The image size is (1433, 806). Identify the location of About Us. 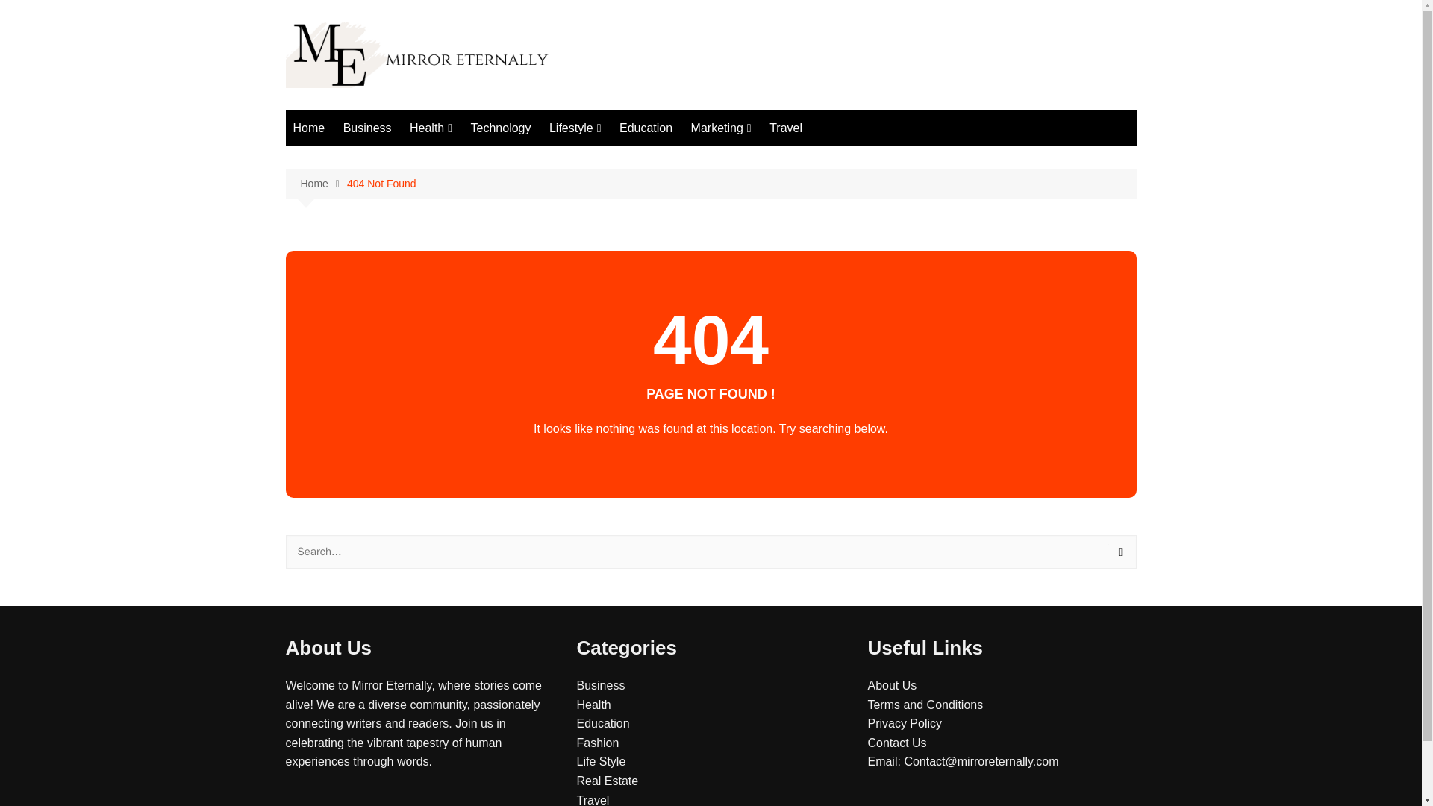
(891, 685).